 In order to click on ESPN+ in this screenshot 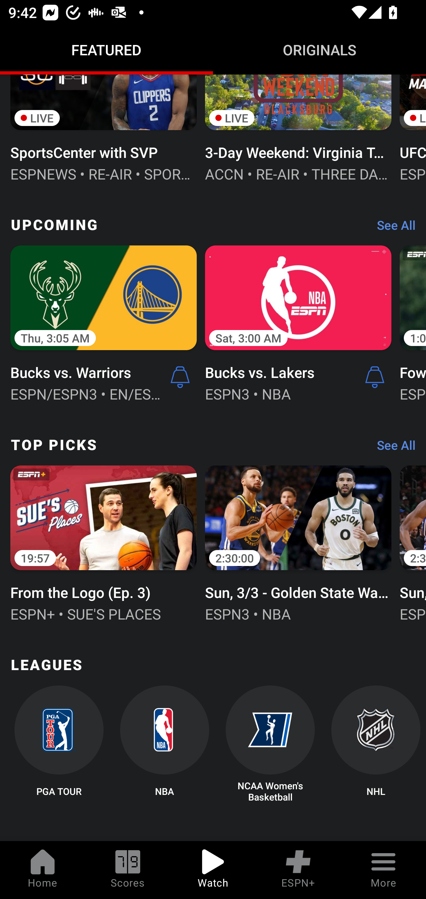, I will do `click(298, 870)`.